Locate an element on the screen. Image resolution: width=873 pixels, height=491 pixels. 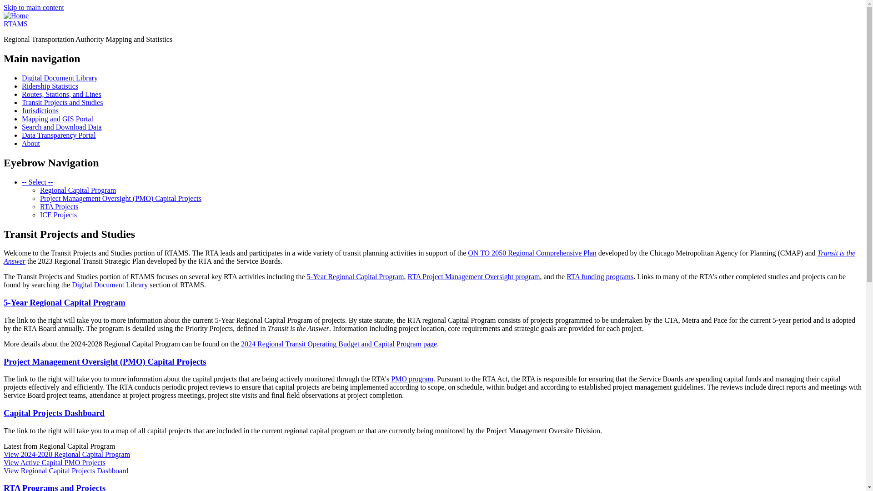
PMO program is located at coordinates (412, 379).